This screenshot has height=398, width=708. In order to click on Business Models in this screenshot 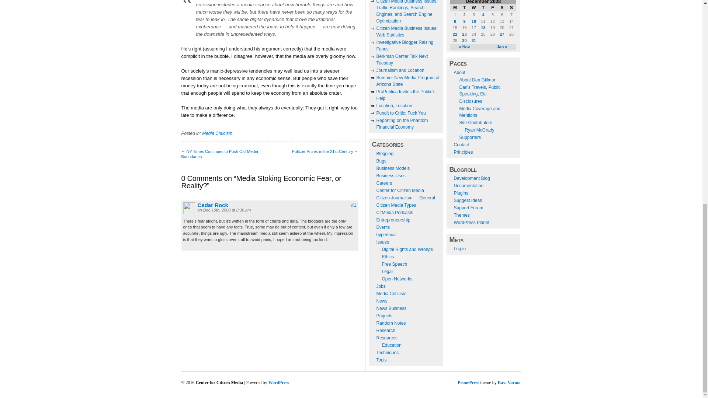, I will do `click(393, 168)`.